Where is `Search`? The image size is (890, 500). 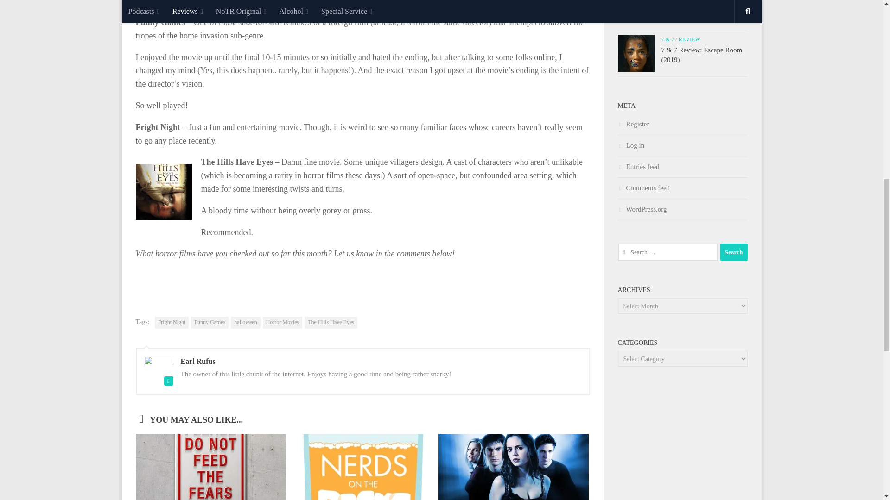 Search is located at coordinates (733, 252).